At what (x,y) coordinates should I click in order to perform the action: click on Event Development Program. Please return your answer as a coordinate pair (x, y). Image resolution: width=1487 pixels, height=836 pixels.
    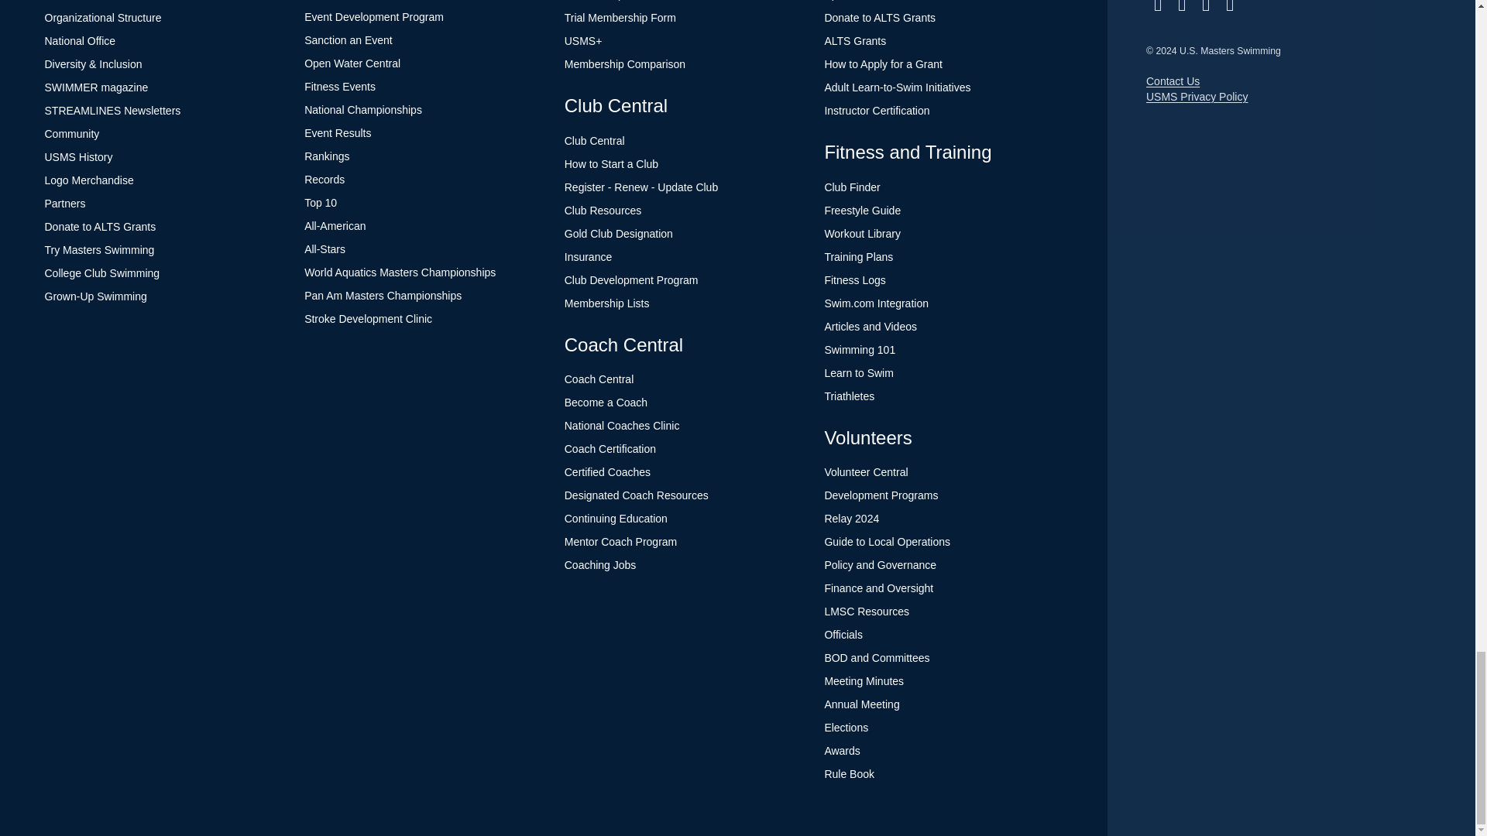
    Looking at the image, I should click on (373, 17).